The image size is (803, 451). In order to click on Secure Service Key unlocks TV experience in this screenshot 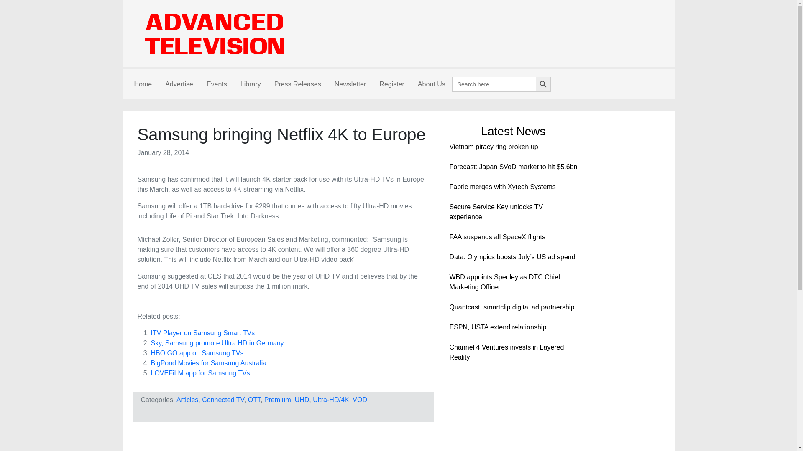, I will do `click(496, 212)`.